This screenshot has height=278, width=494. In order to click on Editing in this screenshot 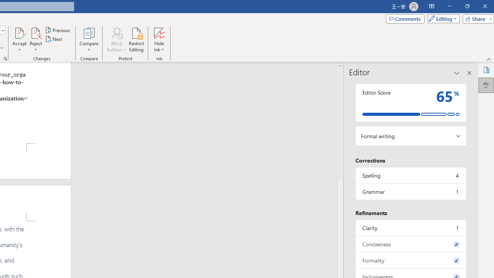, I will do `click(442, 19)`.